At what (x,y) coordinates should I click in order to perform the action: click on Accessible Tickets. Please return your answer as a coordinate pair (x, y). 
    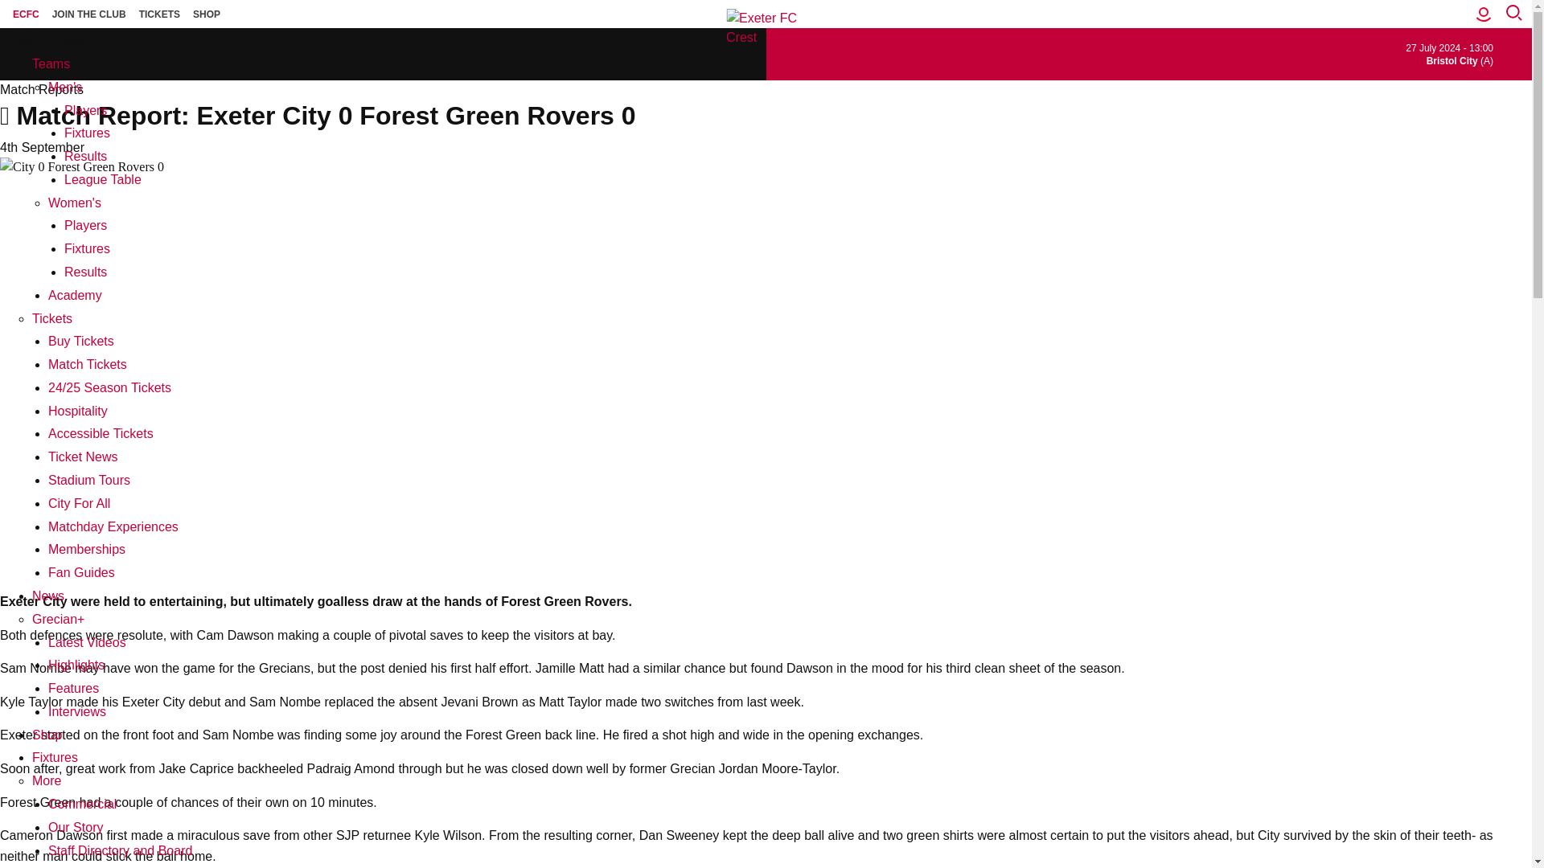
    Looking at the image, I should click on (100, 433).